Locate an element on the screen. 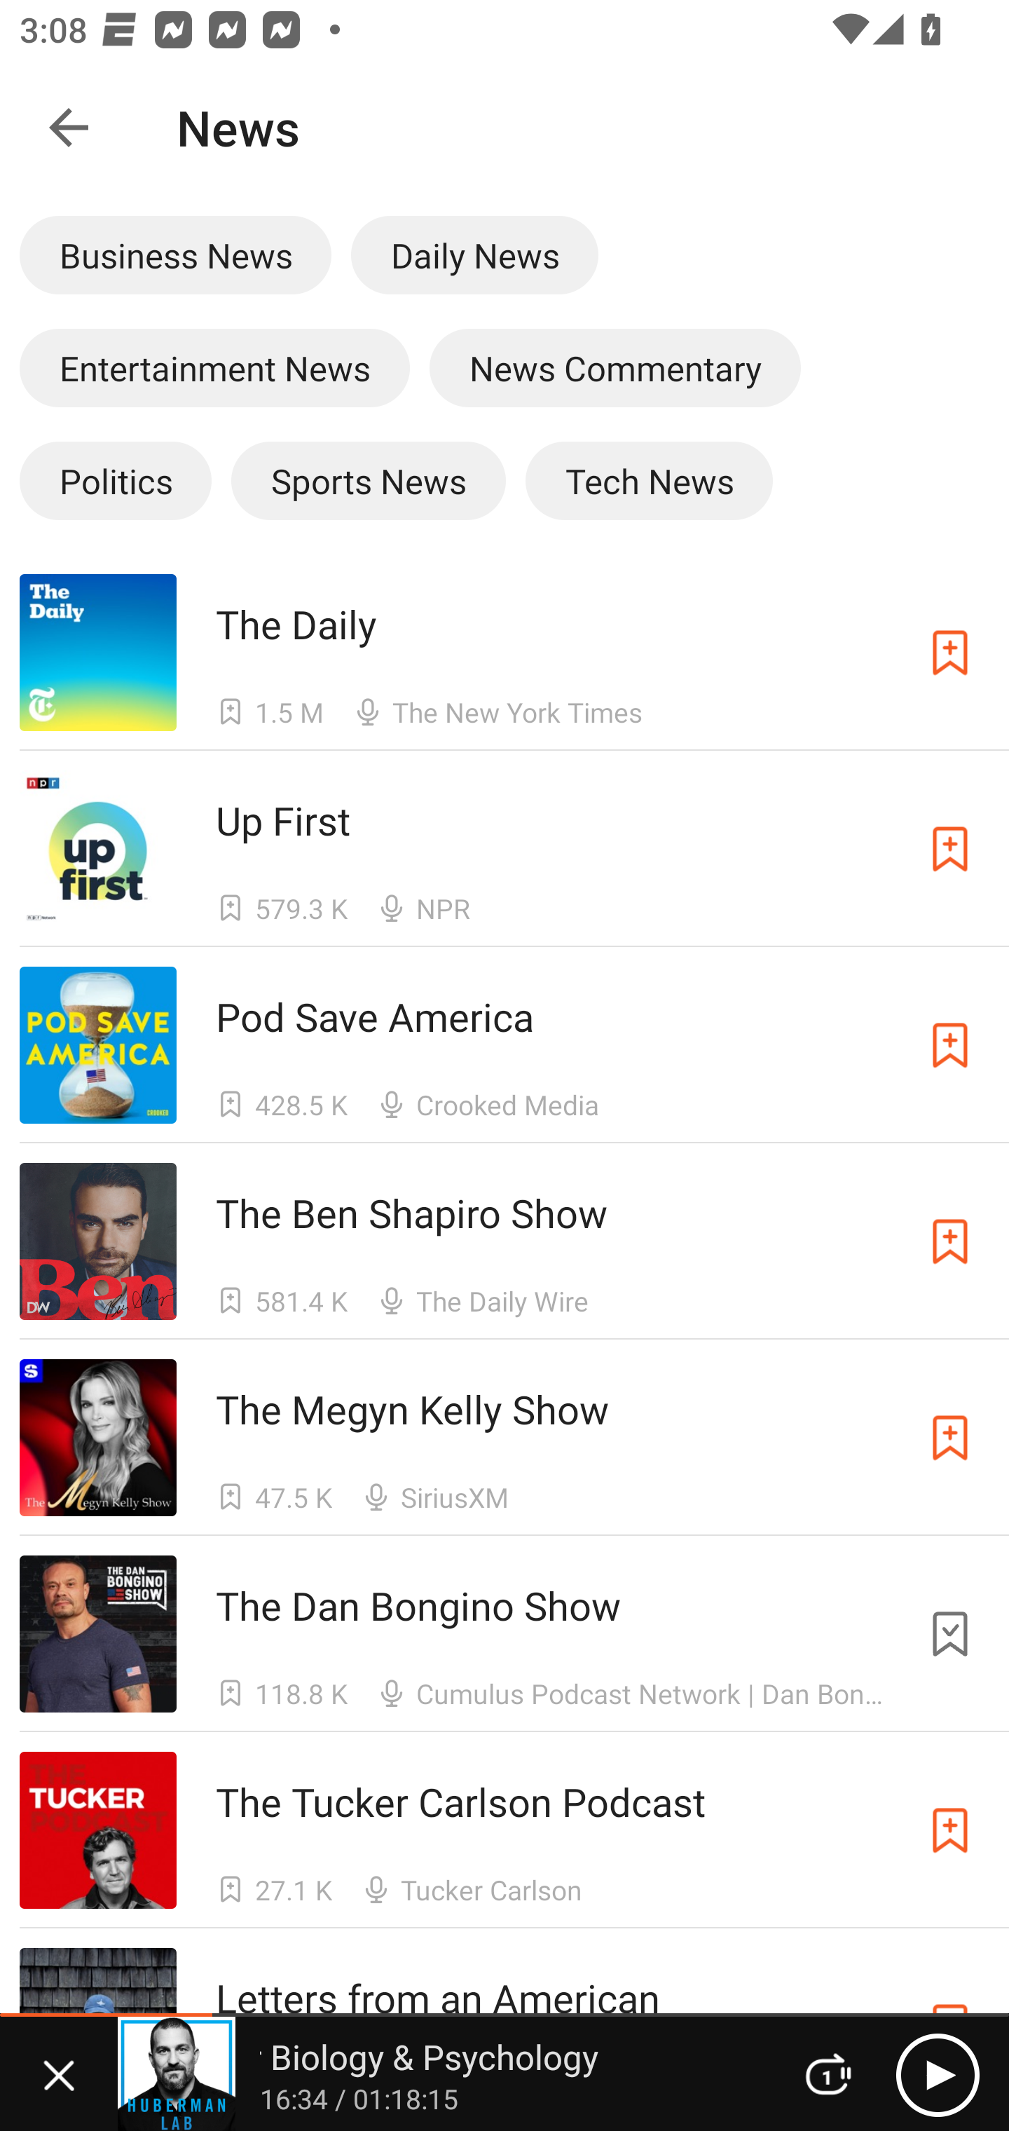 This screenshot has height=2131, width=1009. News Commentary is located at coordinates (615, 367).